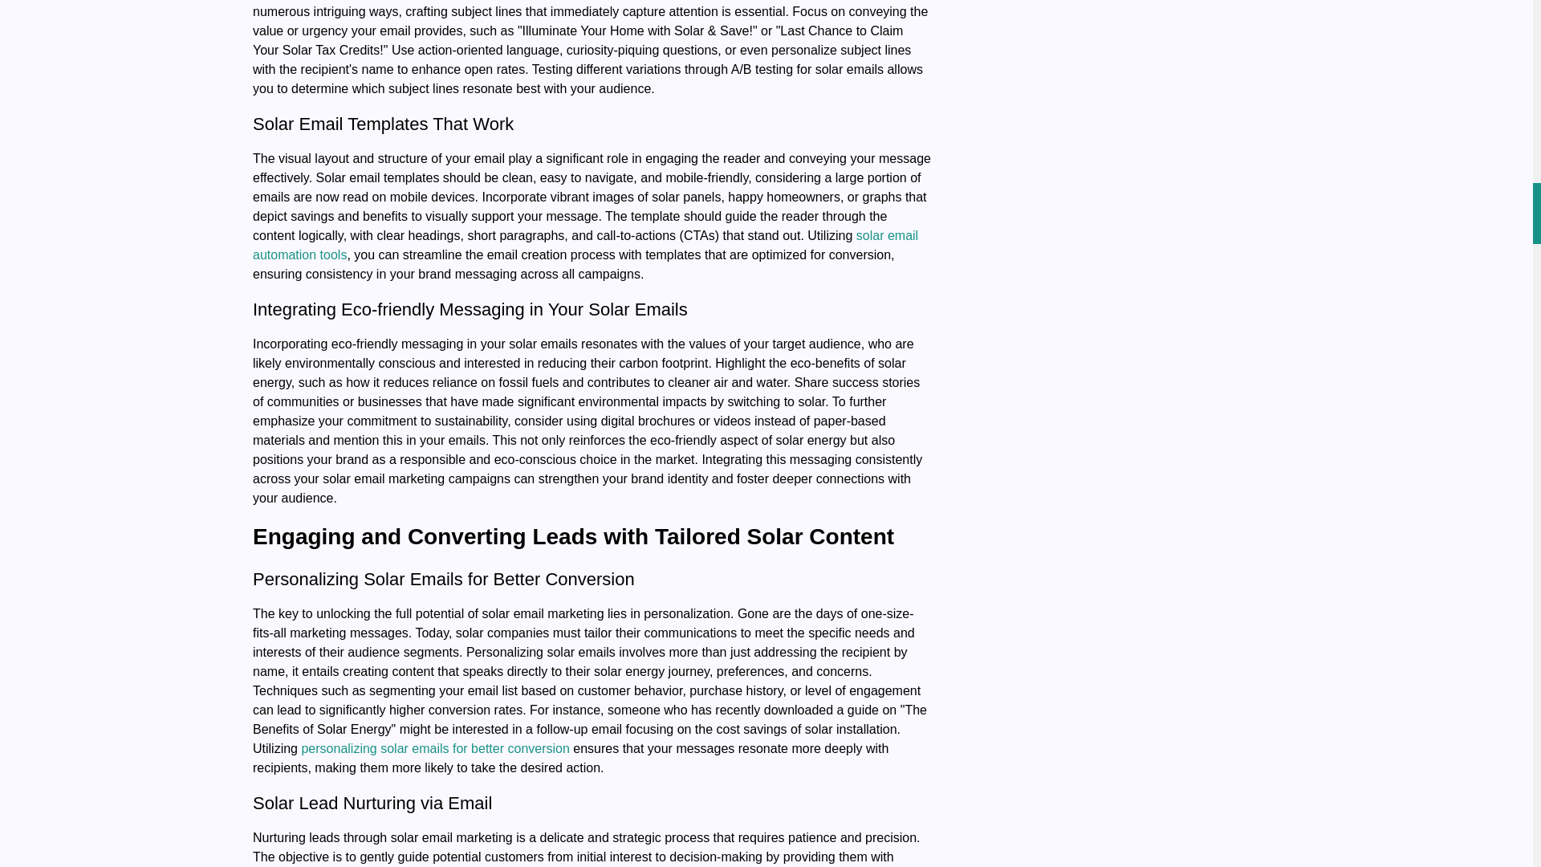 The height and width of the screenshot is (867, 1541). What do you see at coordinates (585, 246) in the screenshot?
I see `solar email automation tools` at bounding box center [585, 246].